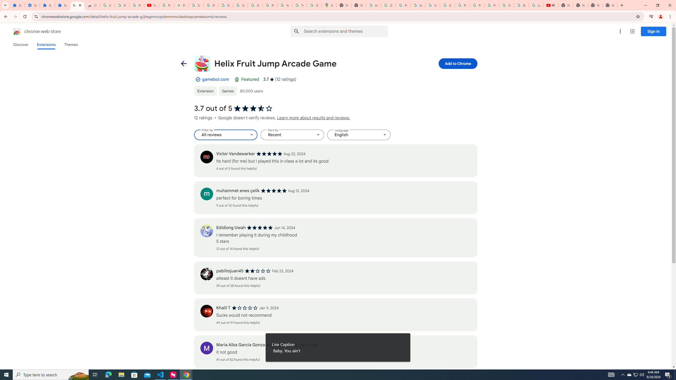  Describe the element at coordinates (595, 5) in the screenshot. I see `New Tab` at that location.